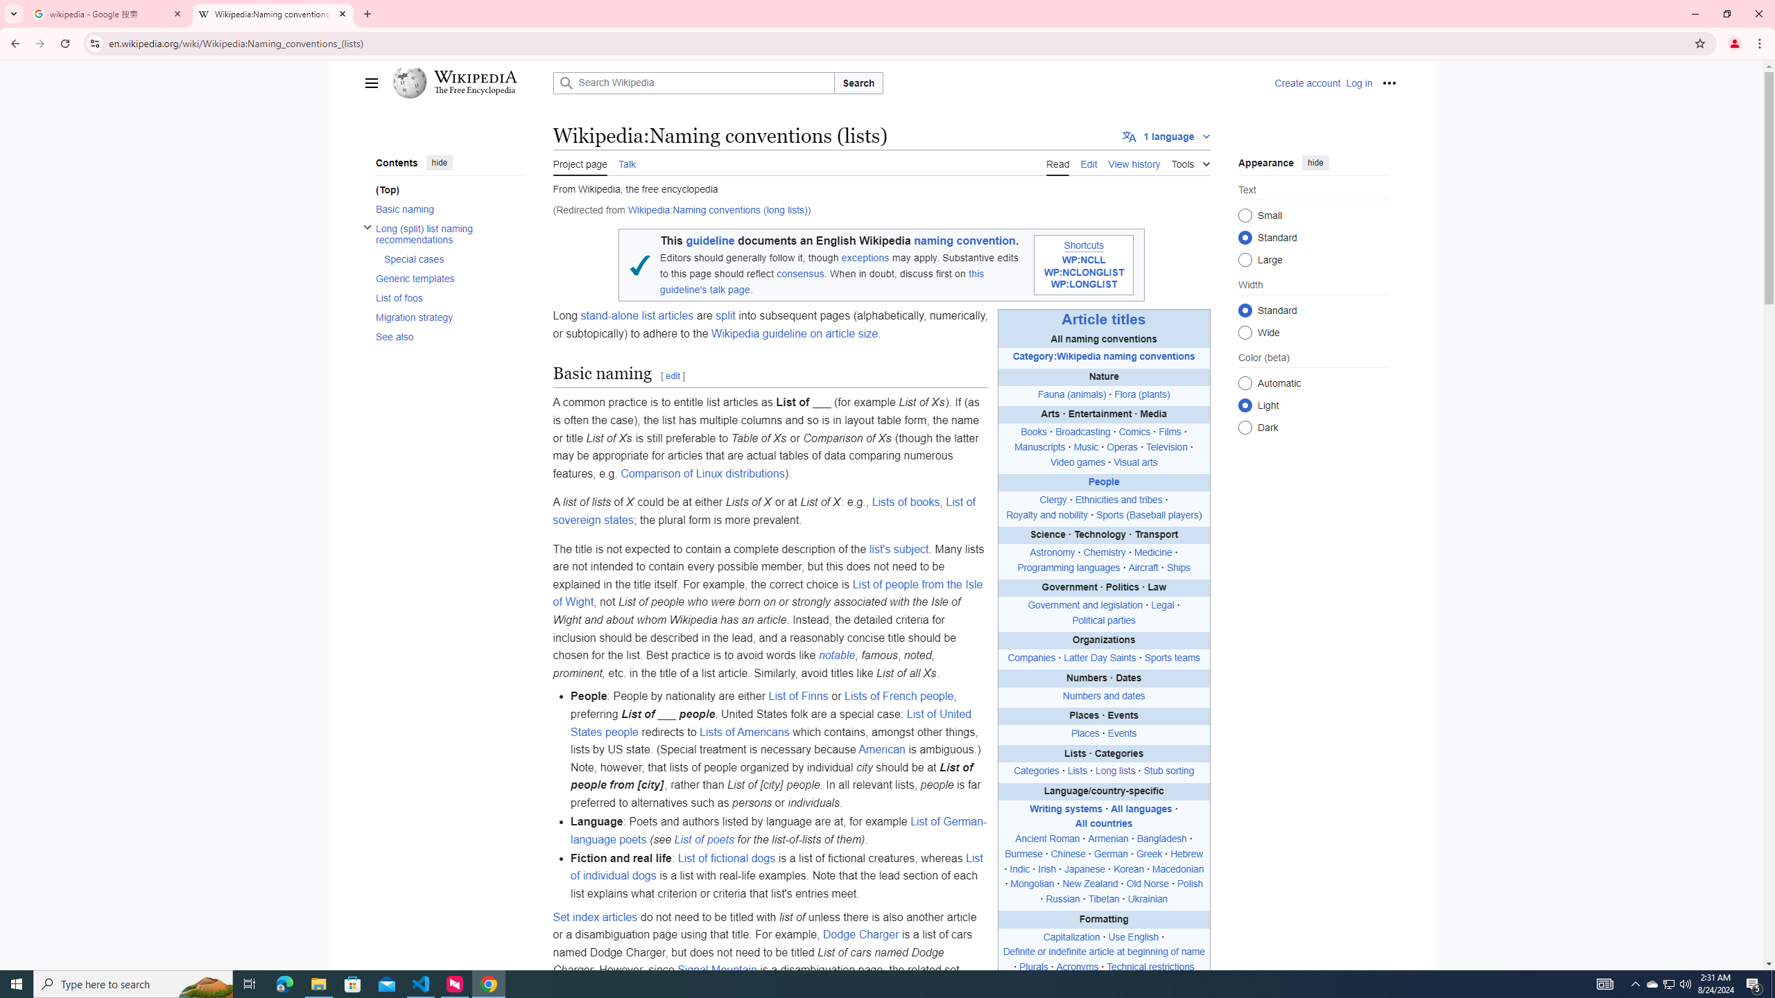  Describe the element at coordinates (639, 265) in the screenshot. I see `Blue tick` at that location.